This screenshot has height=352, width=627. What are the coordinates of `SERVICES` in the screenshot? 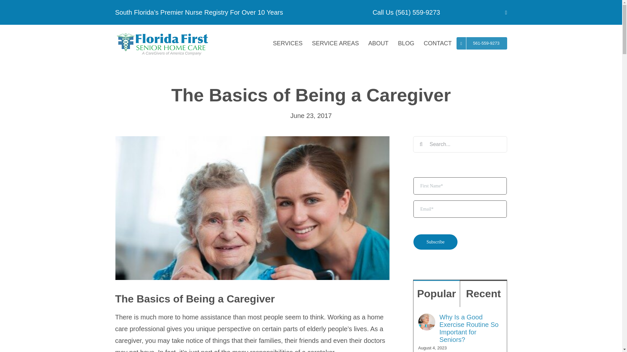 It's located at (287, 43).